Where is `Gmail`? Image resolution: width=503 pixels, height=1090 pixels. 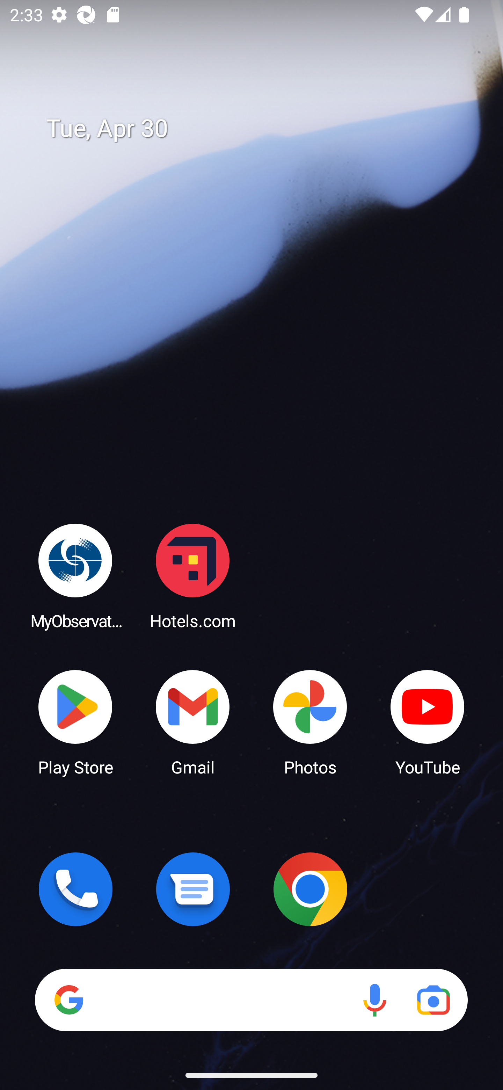 Gmail is located at coordinates (193, 722).